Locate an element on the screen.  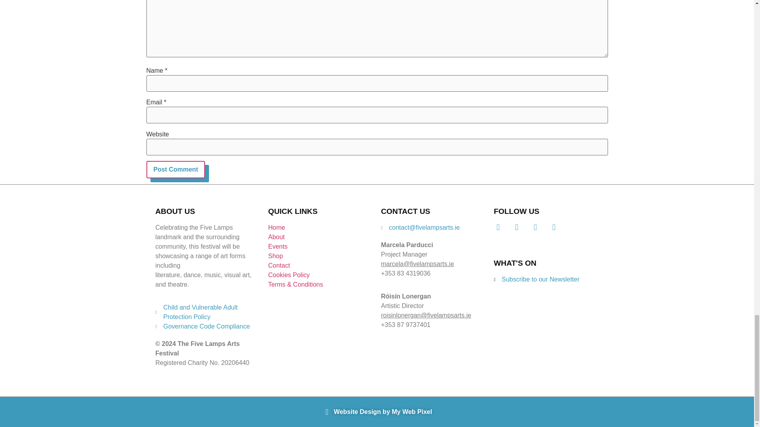
Post Comment is located at coordinates (176, 170).